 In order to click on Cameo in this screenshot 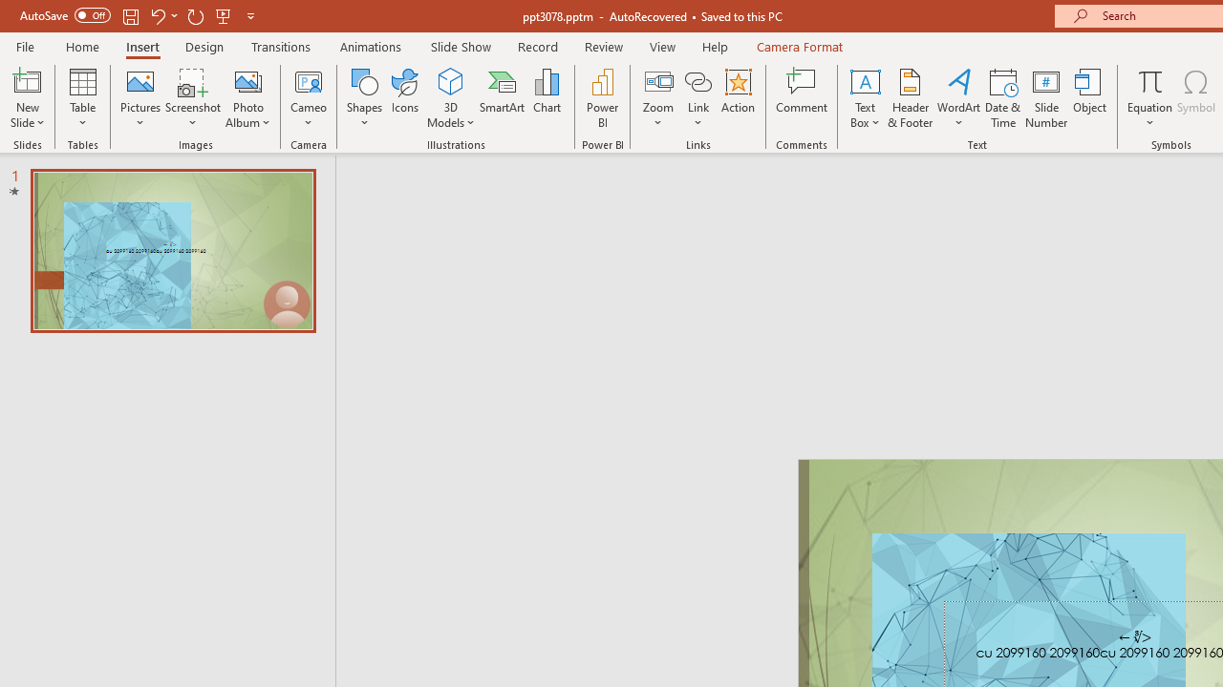, I will do `click(310, 80)`.